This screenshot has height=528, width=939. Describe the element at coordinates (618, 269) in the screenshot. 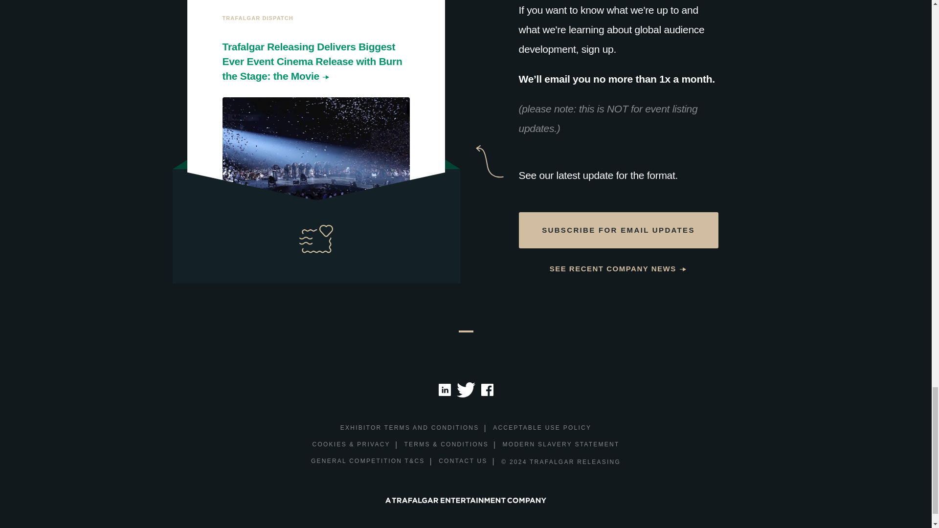

I see `SEE RECENT COMPANY NEWS` at that location.